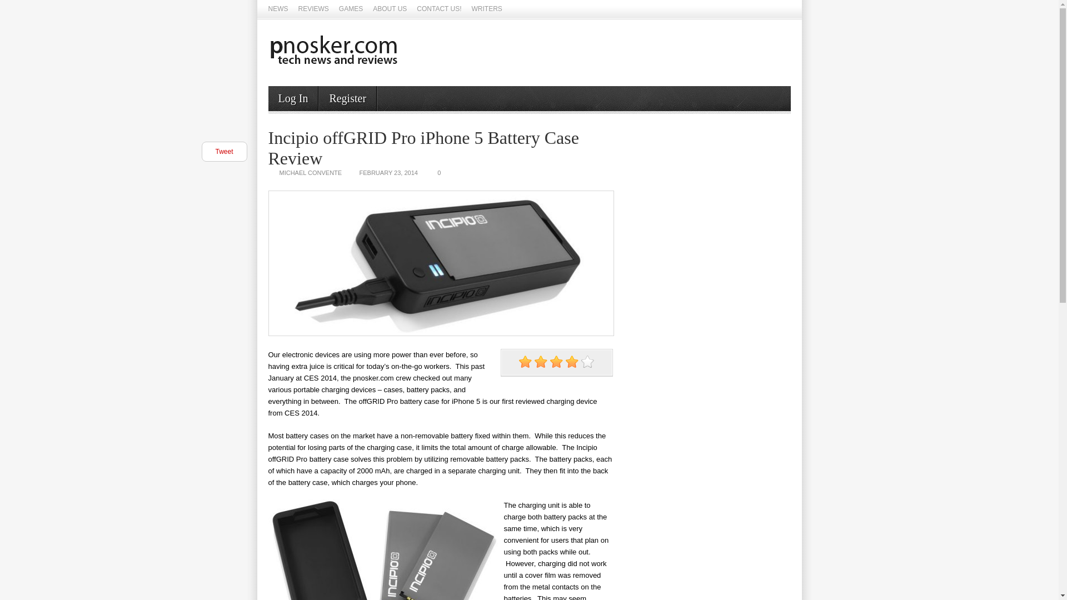 Image resolution: width=1067 pixels, height=600 pixels. What do you see at coordinates (348, 98) in the screenshot?
I see `Register` at bounding box center [348, 98].